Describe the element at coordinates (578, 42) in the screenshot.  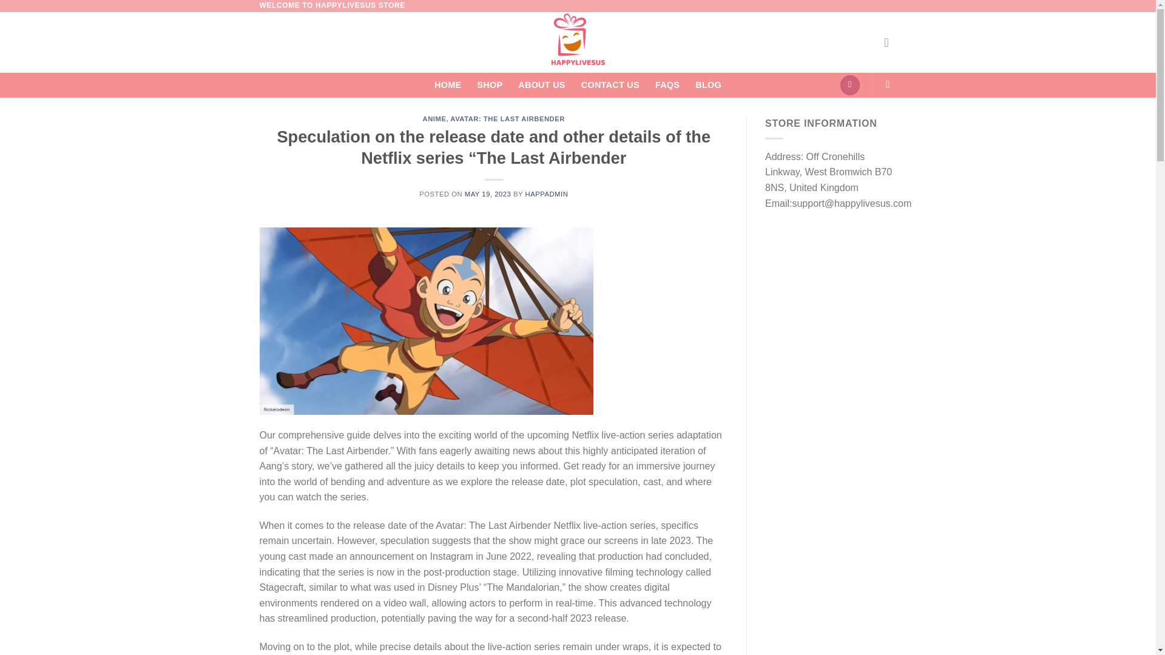
I see `Happylivesus.com` at that location.